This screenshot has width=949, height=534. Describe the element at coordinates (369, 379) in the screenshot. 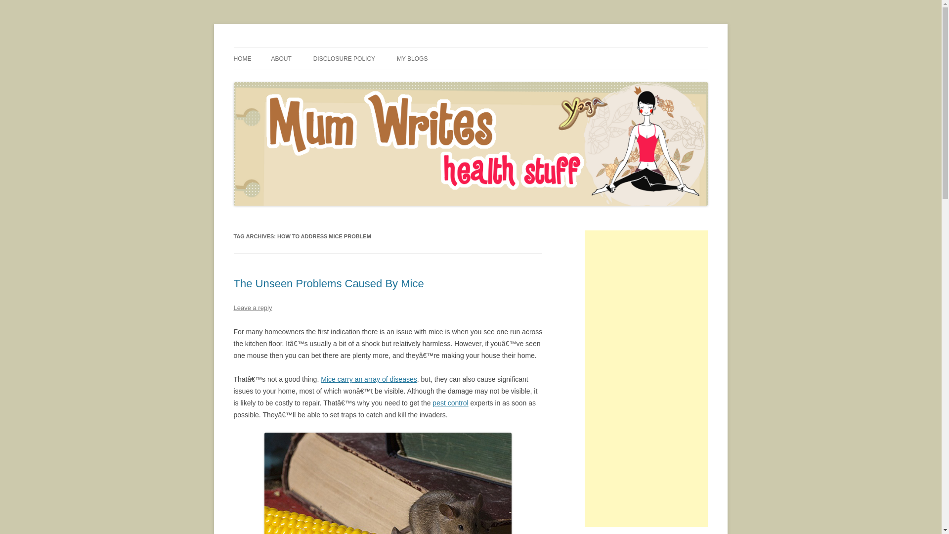

I see `Mice carry an array of diseases` at that location.